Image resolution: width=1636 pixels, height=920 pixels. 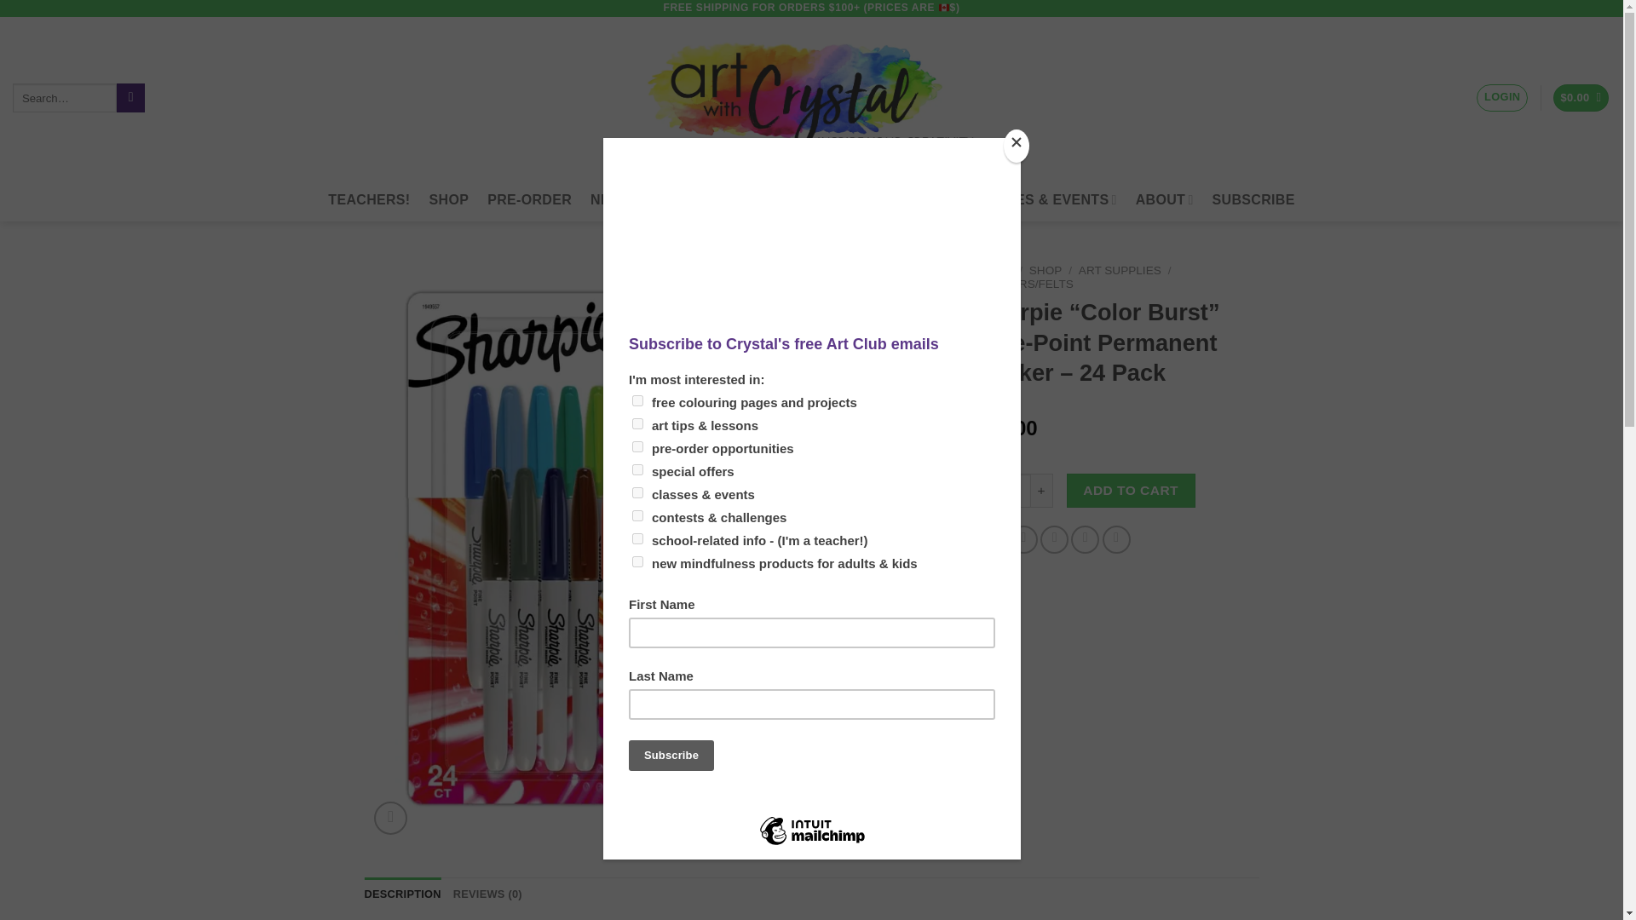 What do you see at coordinates (993, 539) in the screenshot?
I see `Share on Facebook` at bounding box center [993, 539].